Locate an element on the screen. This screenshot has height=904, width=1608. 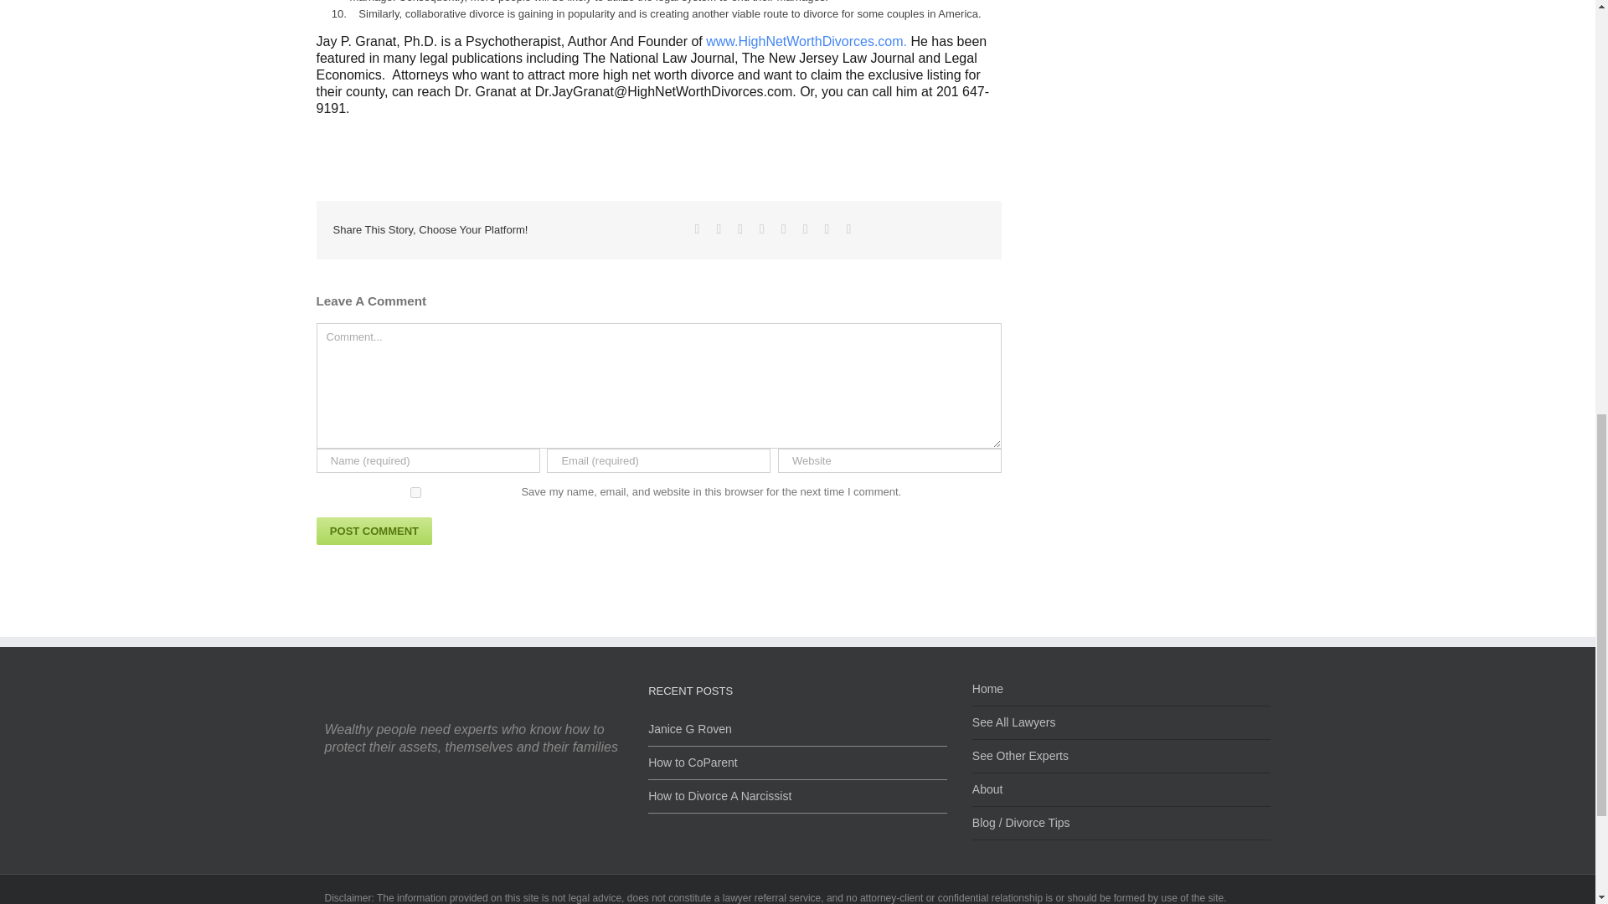
About is located at coordinates (1122, 790).